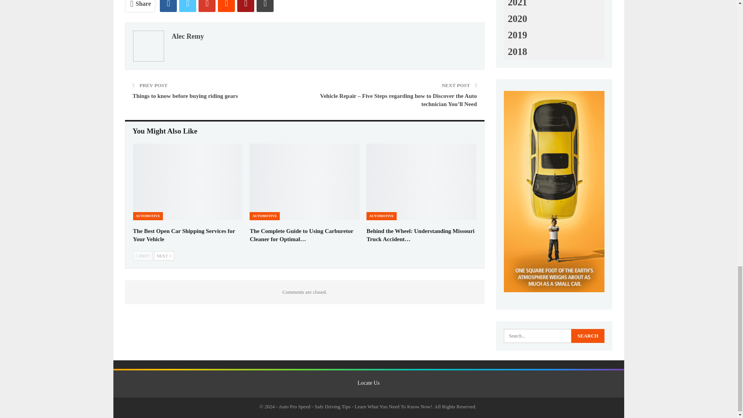 This screenshot has height=418, width=743. Describe the element at coordinates (148, 216) in the screenshot. I see `AUTOMOTIVE` at that location.